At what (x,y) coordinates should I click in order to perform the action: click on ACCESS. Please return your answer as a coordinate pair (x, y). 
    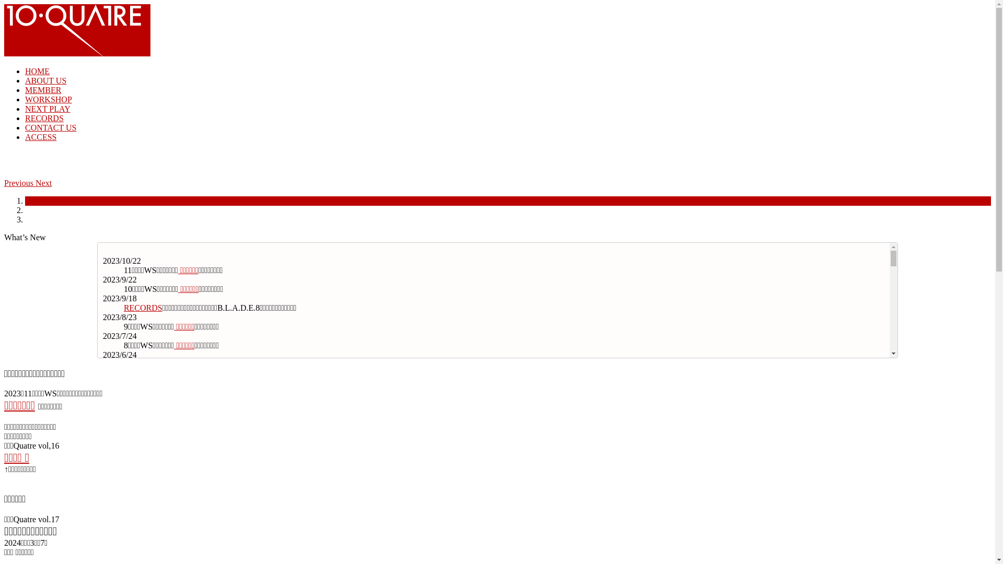
    Looking at the image, I should click on (41, 137).